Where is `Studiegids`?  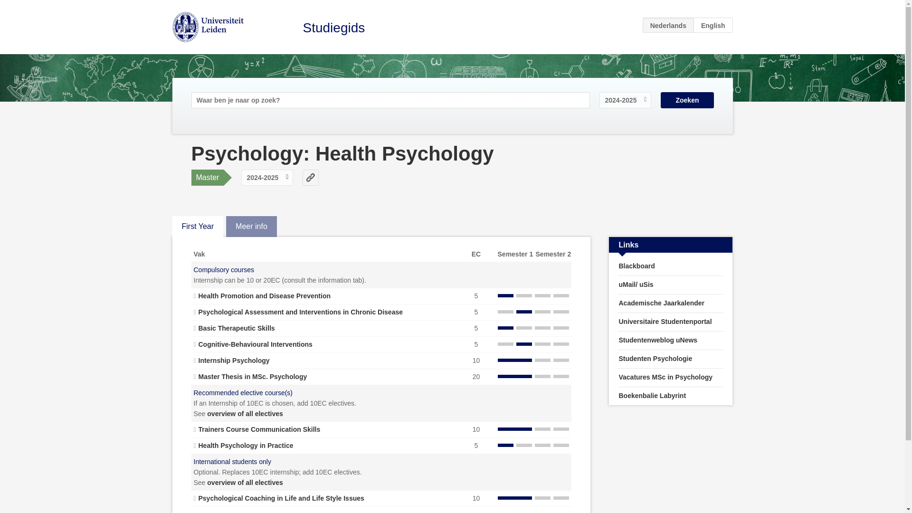 Studiegids is located at coordinates (334, 28).